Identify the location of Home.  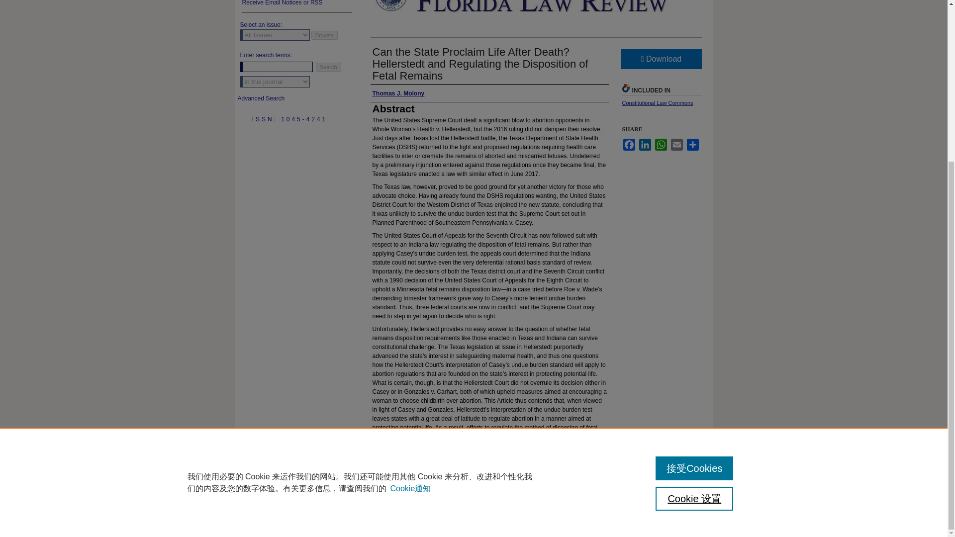
(374, 513).